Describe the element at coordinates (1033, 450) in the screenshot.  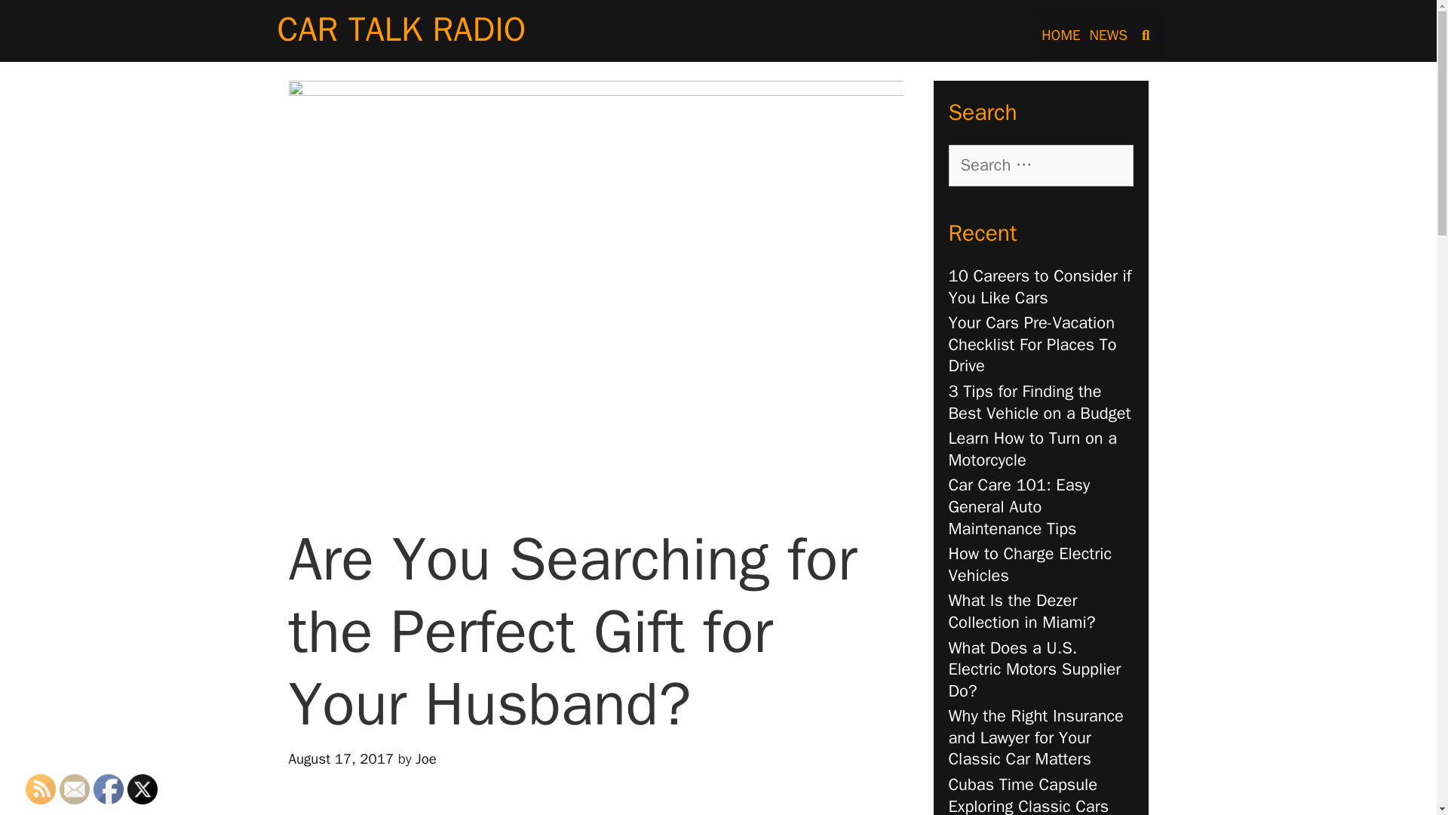
I see `Learn How to Turn on a Motorcycle` at that location.